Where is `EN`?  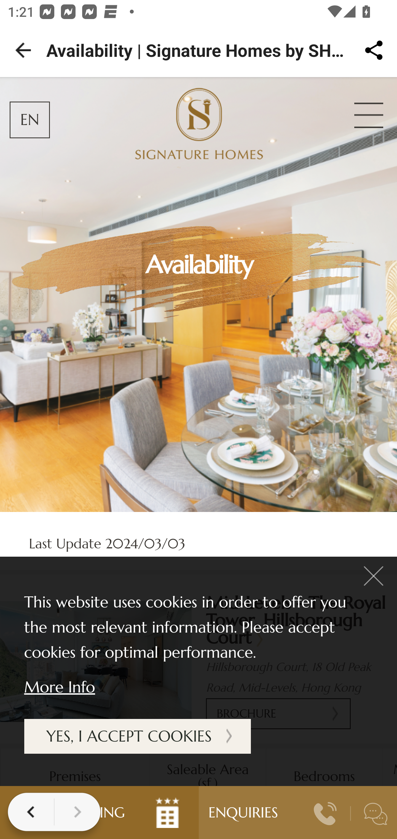 EN is located at coordinates (30, 120).